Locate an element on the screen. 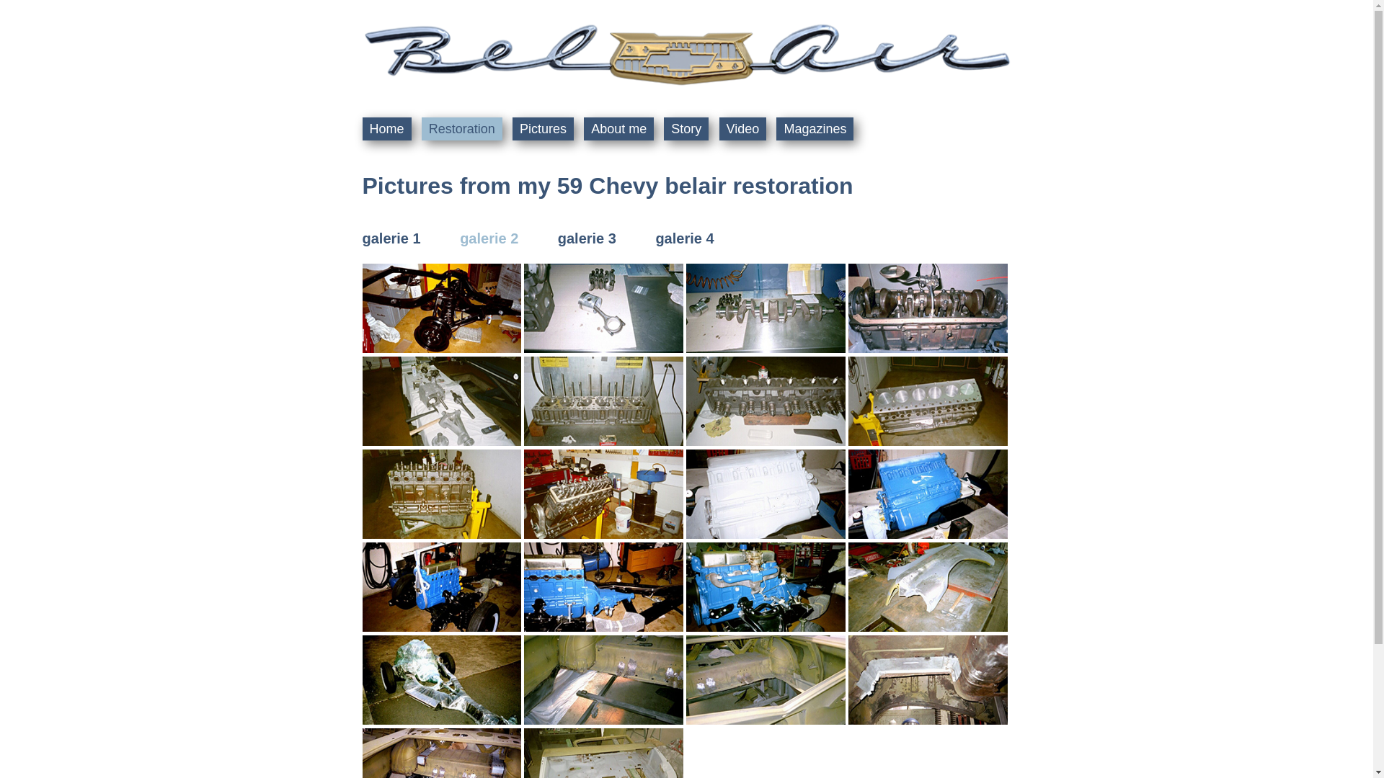 The image size is (1384, 778). galerie 3 is located at coordinates (587, 238).